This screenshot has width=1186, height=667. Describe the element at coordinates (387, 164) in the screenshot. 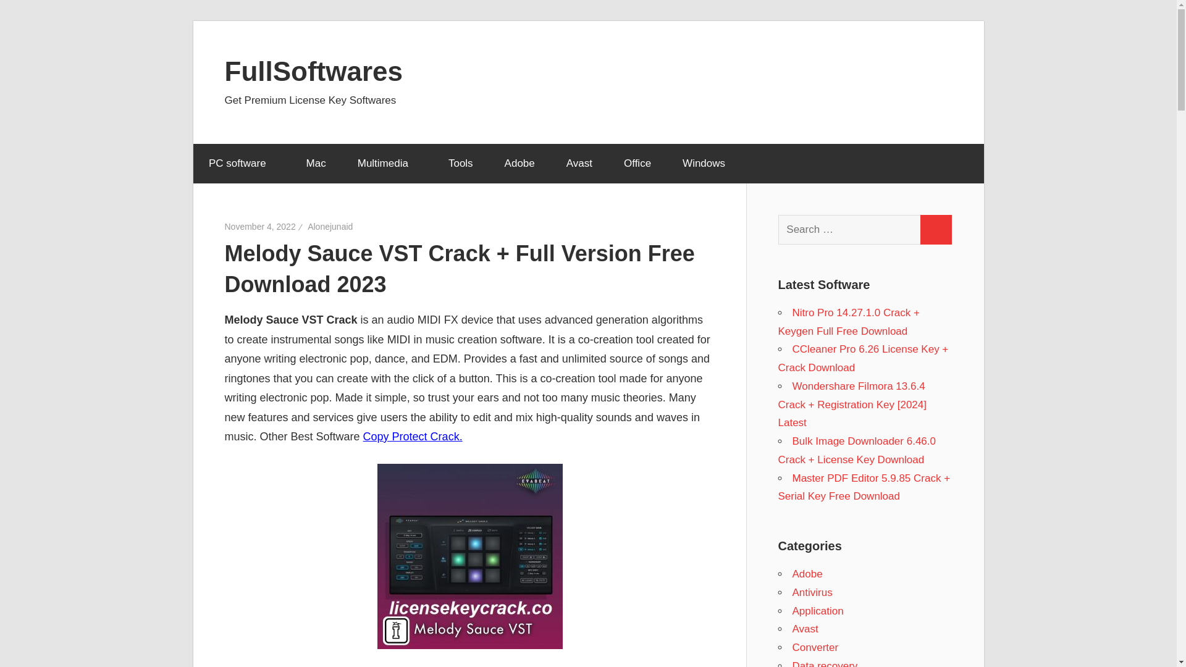

I see `Multimedia` at that location.